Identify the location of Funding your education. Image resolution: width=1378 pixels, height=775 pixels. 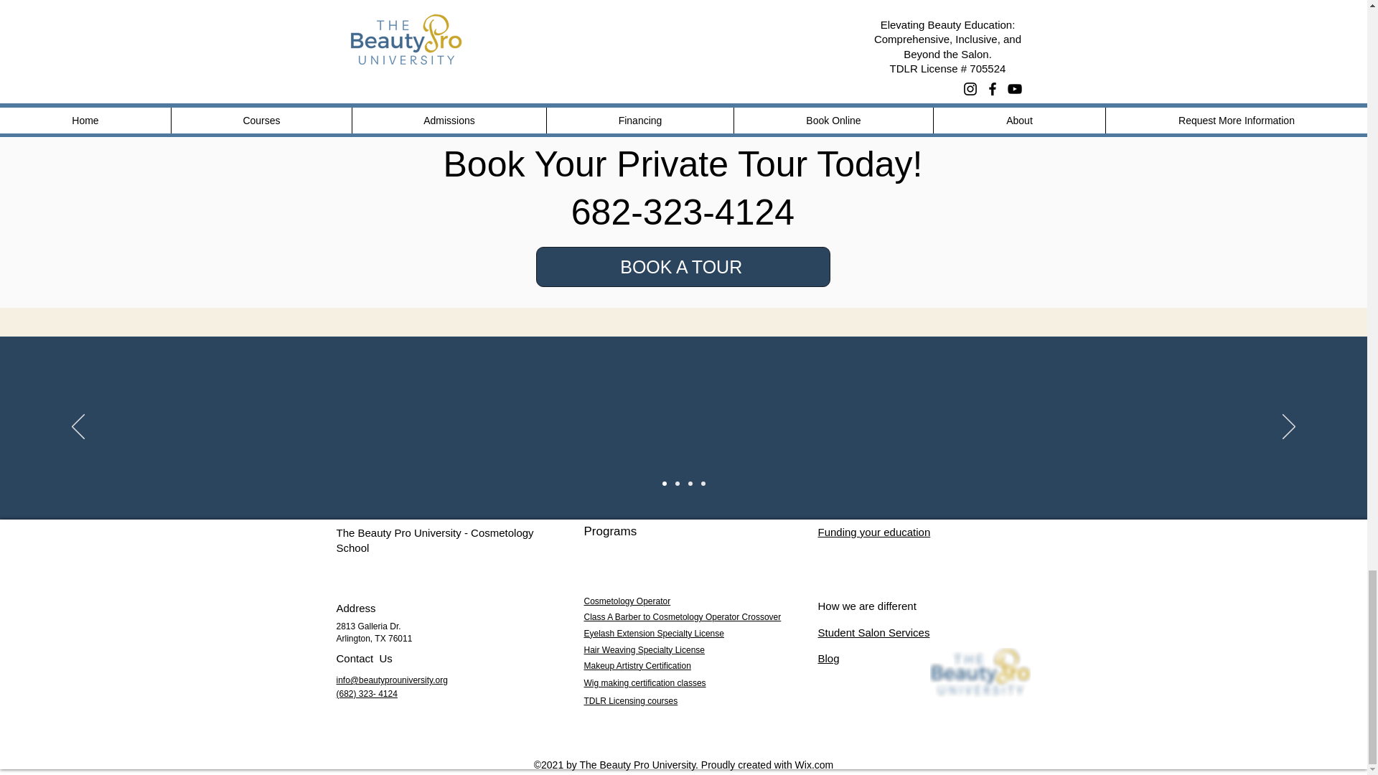
(874, 532).